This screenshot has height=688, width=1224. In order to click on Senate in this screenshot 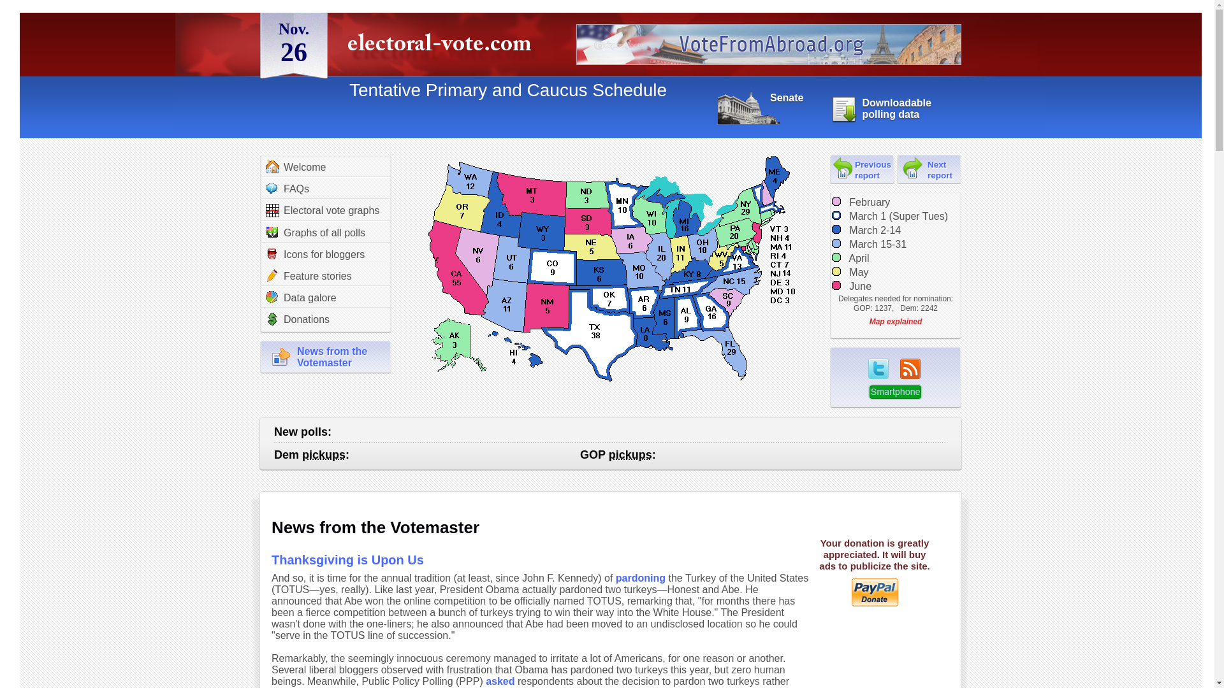, I will do `click(760, 98)`.